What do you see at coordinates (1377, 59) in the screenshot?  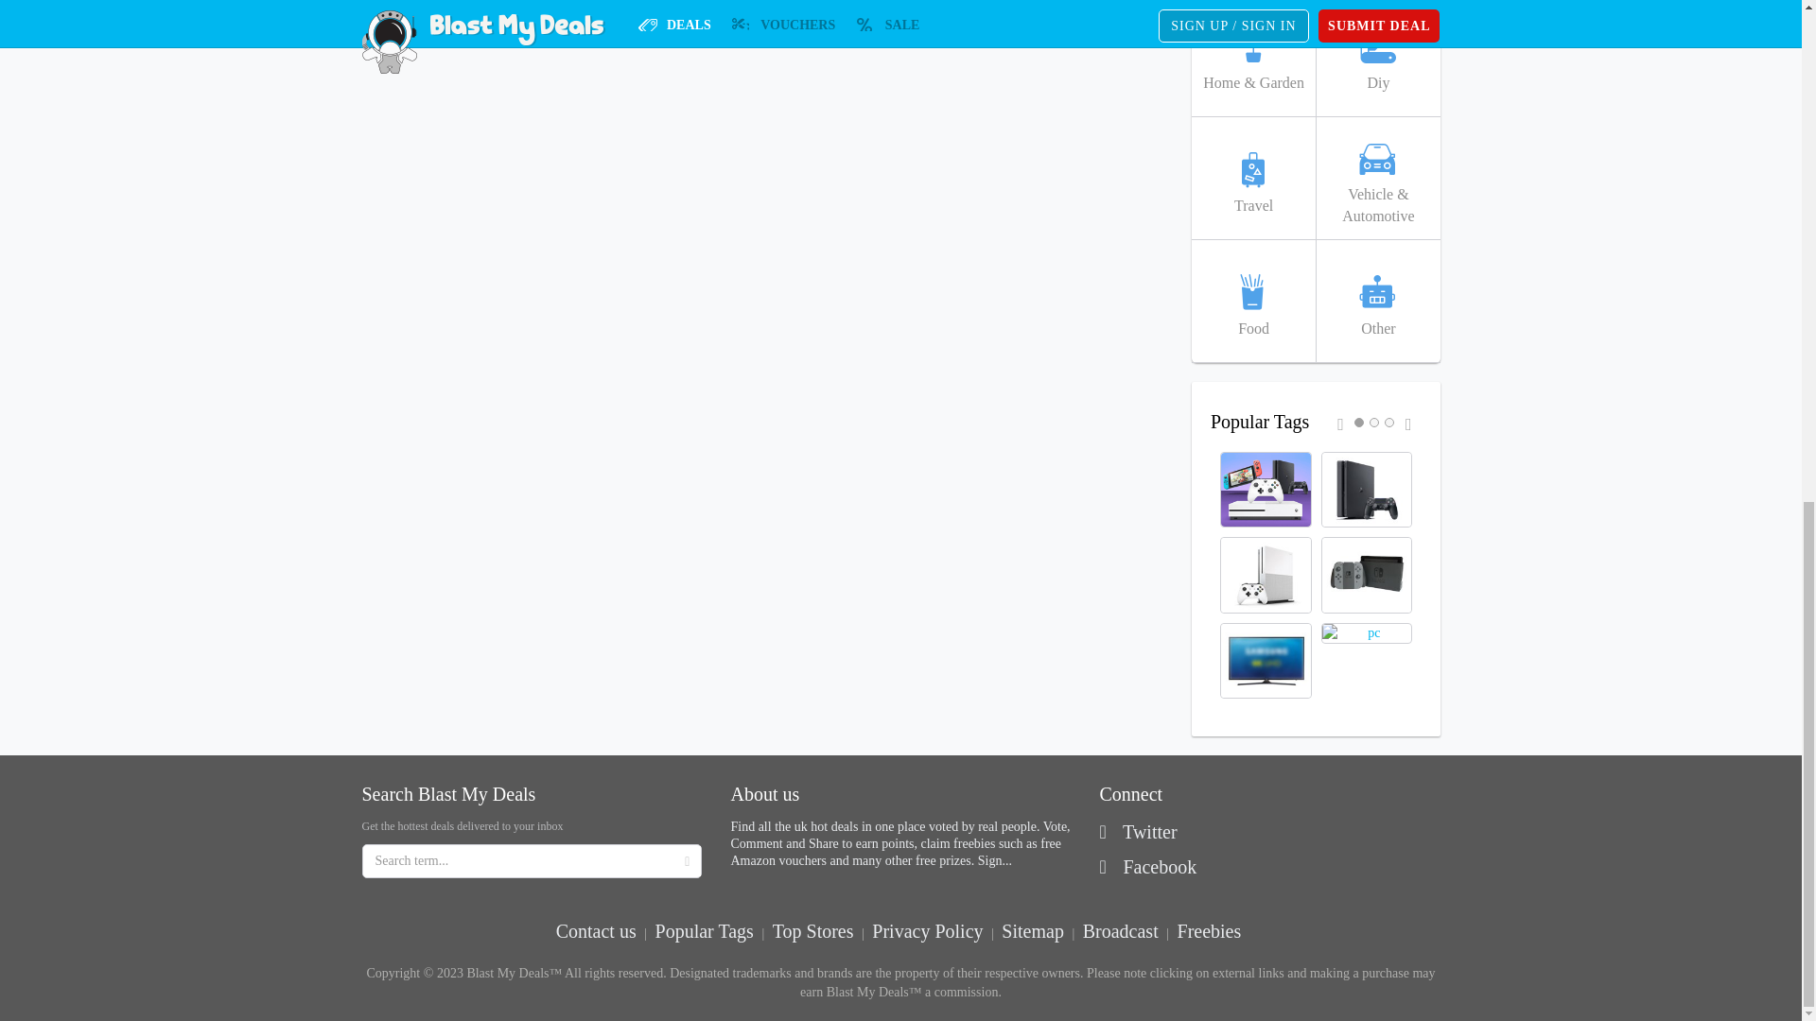 I see `diy` at bounding box center [1377, 59].